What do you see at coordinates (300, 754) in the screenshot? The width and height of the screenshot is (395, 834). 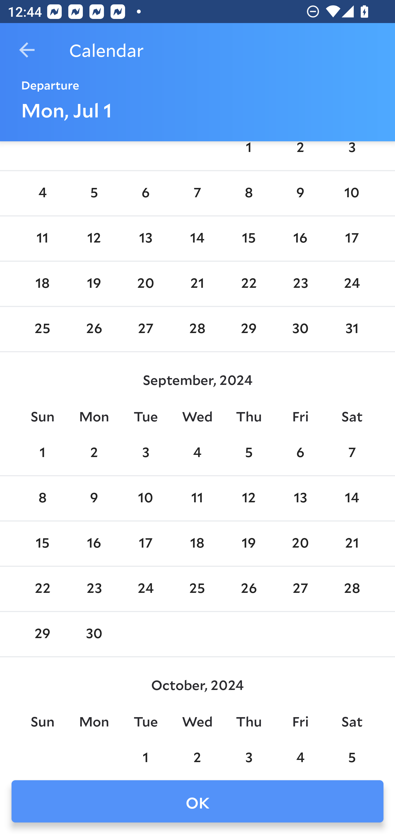 I see `4` at bounding box center [300, 754].